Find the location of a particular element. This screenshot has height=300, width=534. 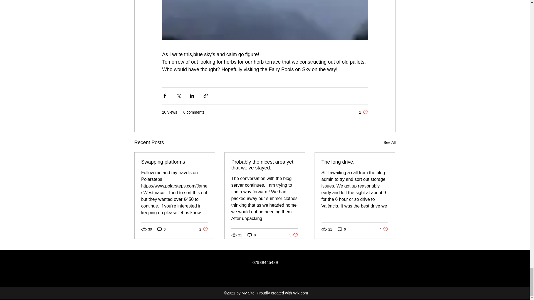

0 is located at coordinates (251, 235).